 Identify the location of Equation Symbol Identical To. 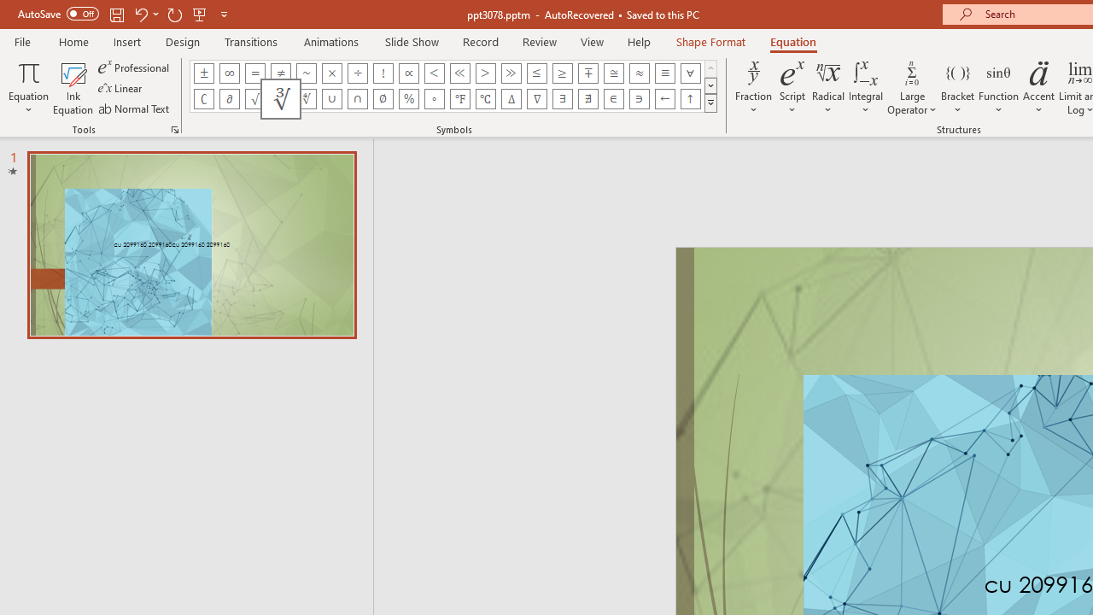
(664, 73).